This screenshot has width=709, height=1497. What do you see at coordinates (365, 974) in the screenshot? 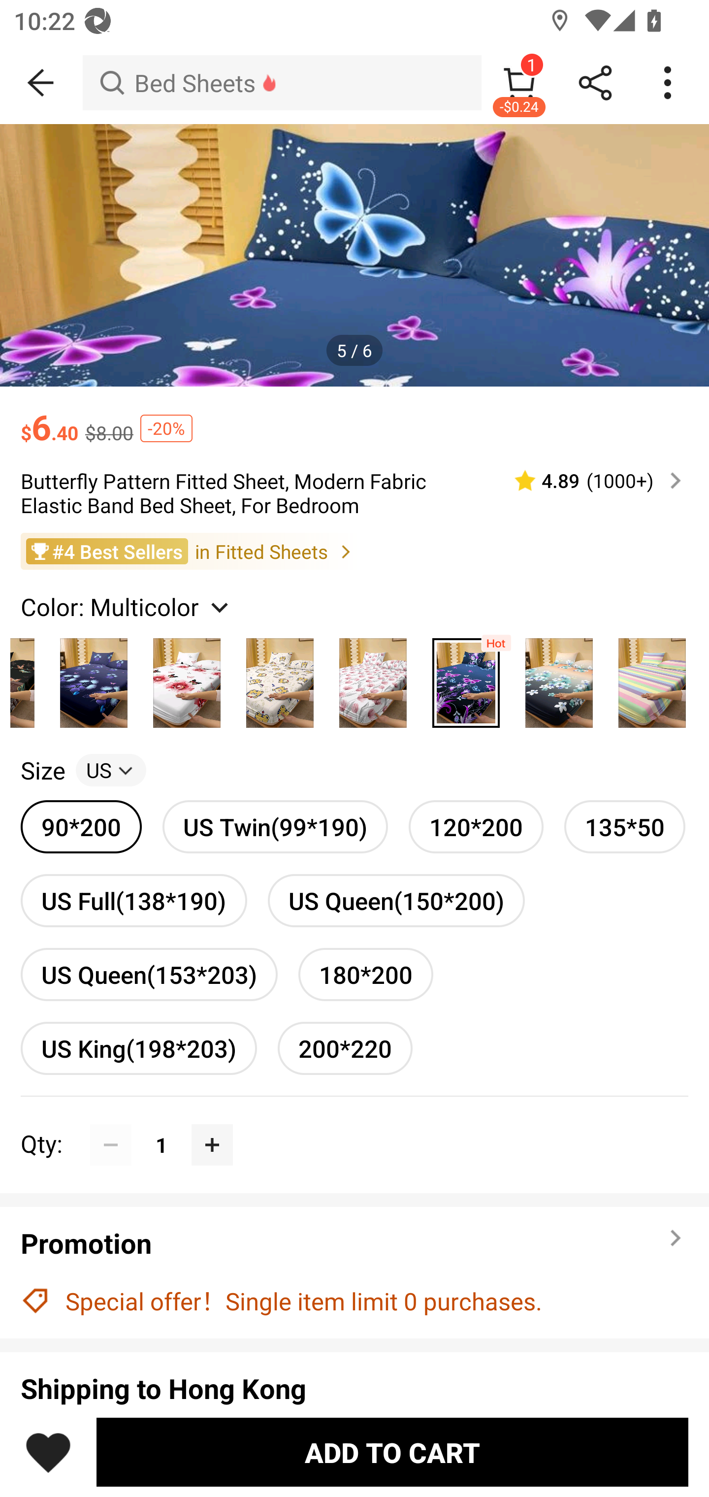
I see `180*200 180*200unselected option` at bounding box center [365, 974].